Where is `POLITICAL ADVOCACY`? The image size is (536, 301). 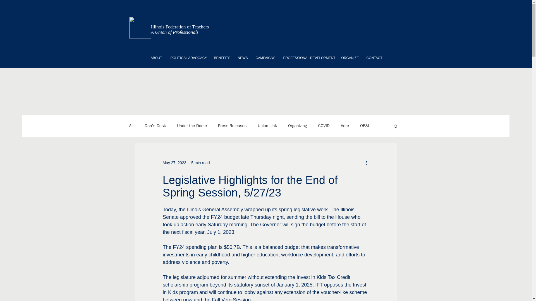
POLITICAL ADVOCACY is located at coordinates (188, 58).